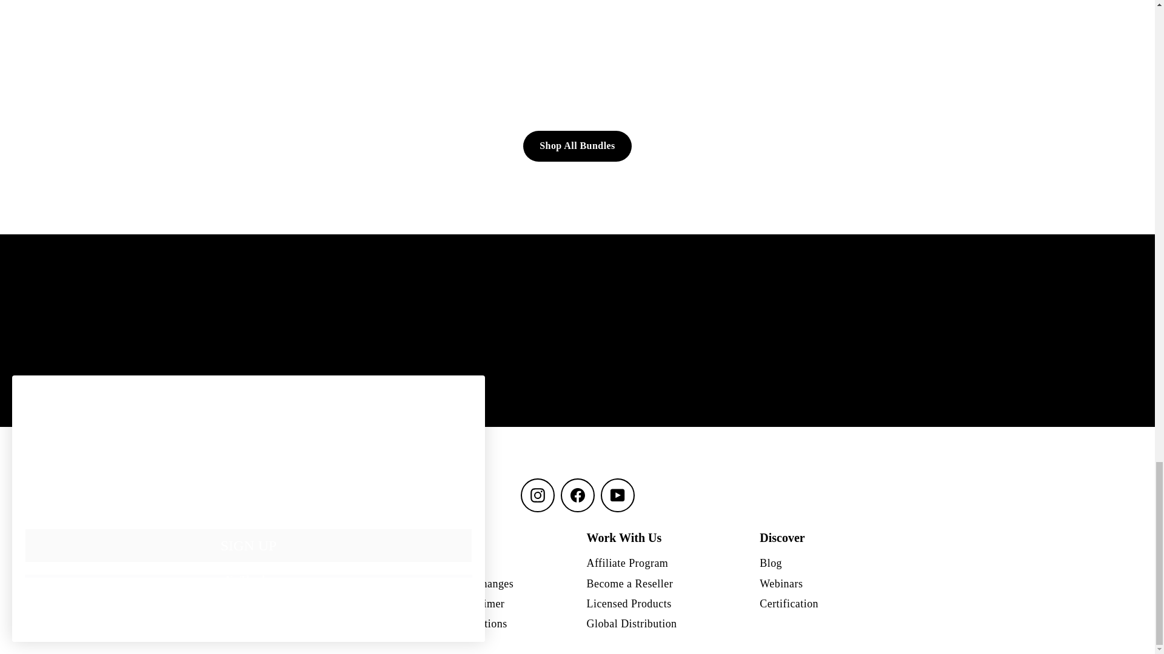 This screenshot has height=654, width=1164. I want to click on Naboso Canada  on YouTube, so click(617, 495).